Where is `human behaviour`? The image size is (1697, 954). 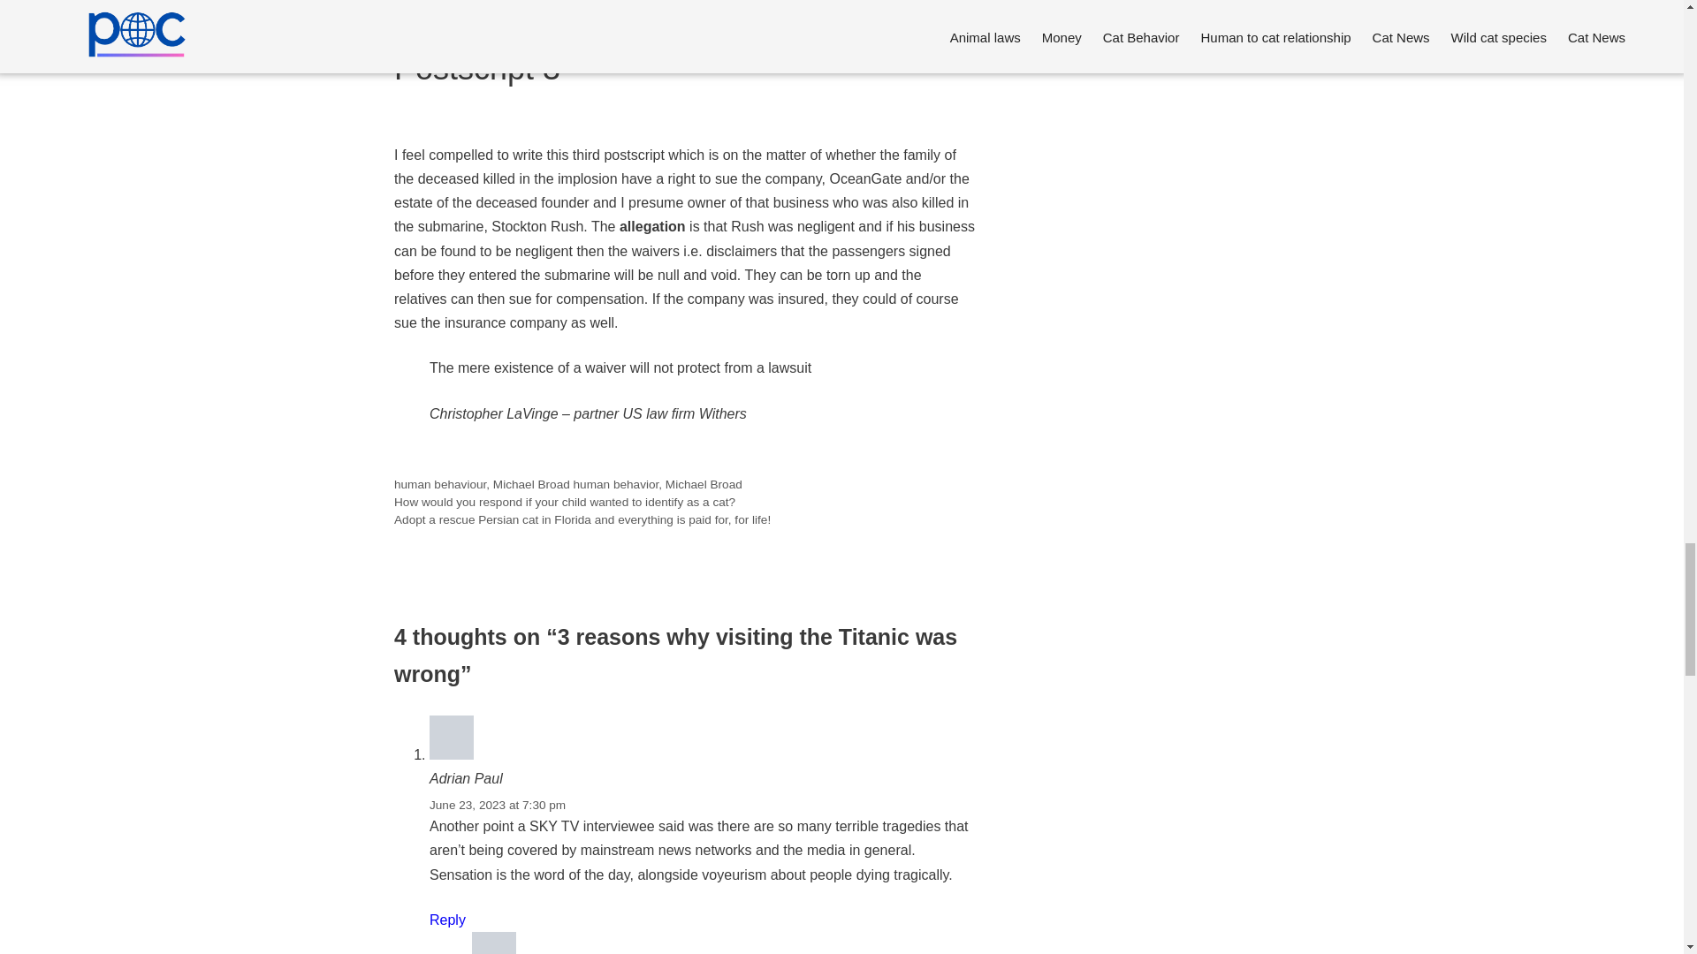
human behaviour is located at coordinates (439, 484).